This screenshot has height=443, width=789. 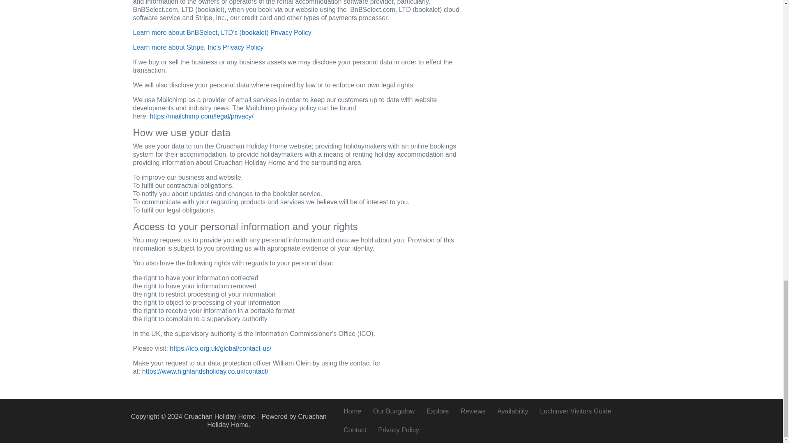 I want to click on Contact, so click(x=355, y=430).